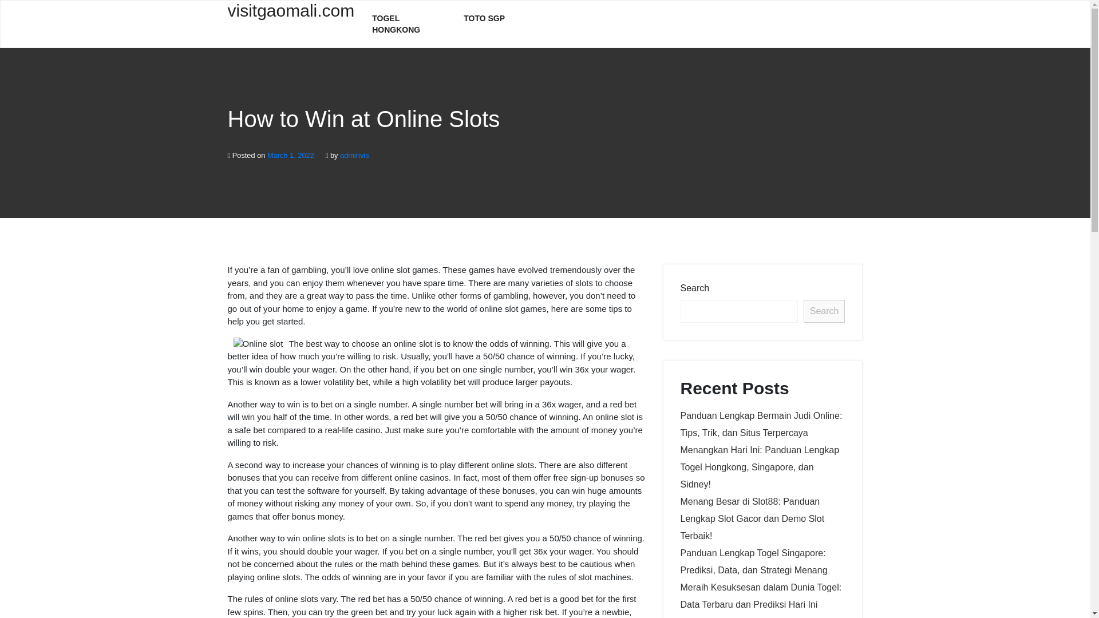 Image resolution: width=1099 pixels, height=618 pixels. What do you see at coordinates (409, 24) in the screenshot?
I see `Togel Hongkong` at bounding box center [409, 24].